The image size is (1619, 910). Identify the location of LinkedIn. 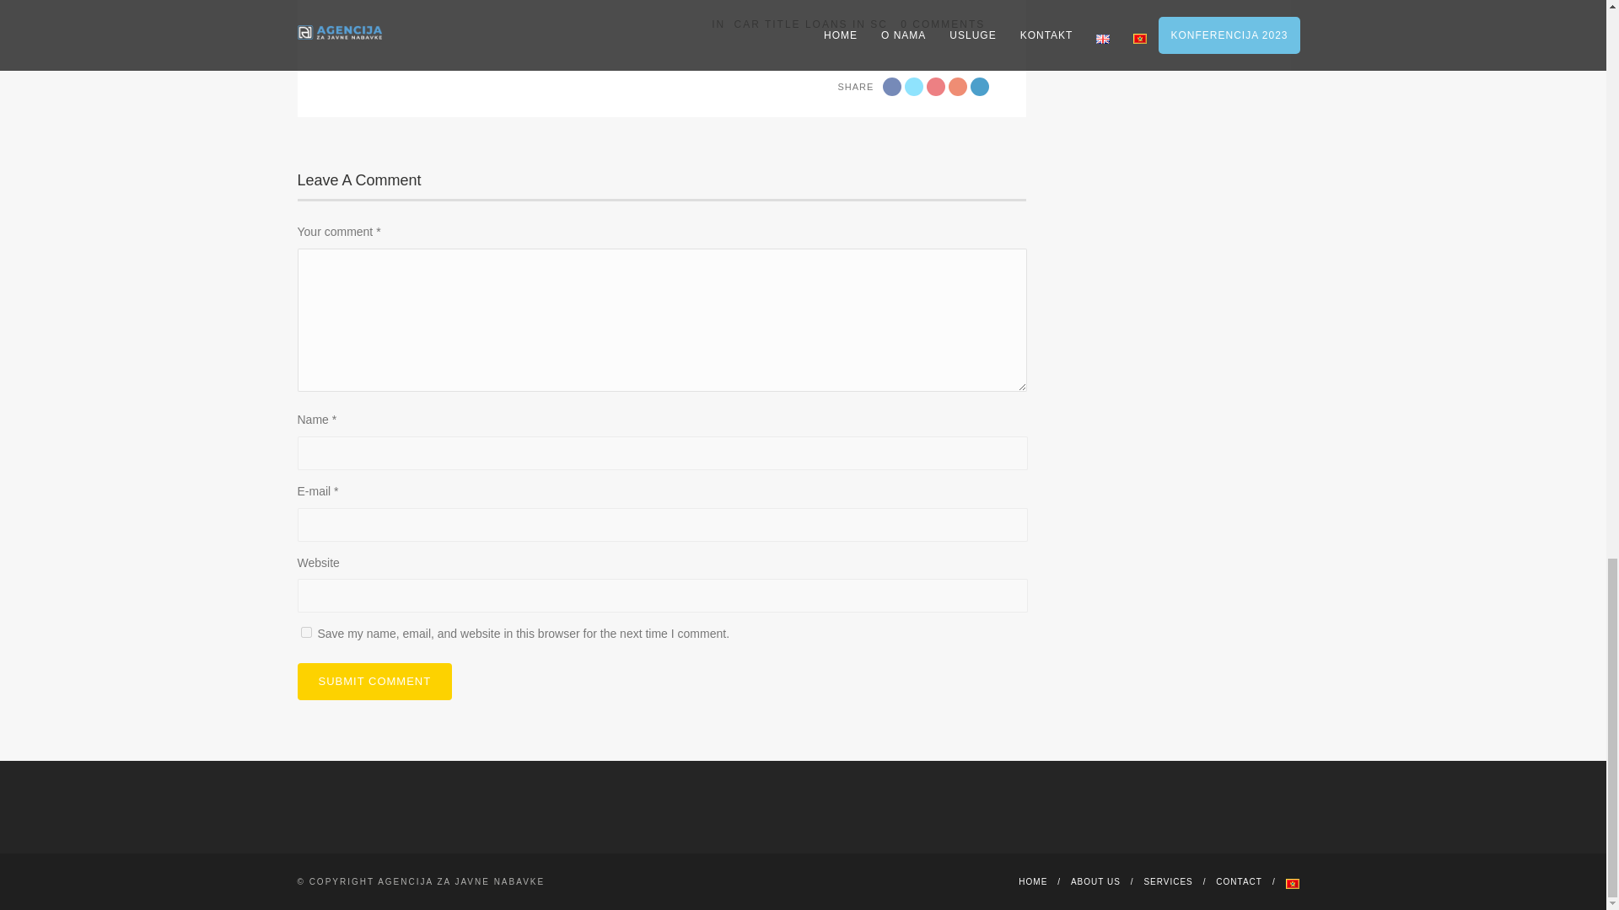
(980, 86).